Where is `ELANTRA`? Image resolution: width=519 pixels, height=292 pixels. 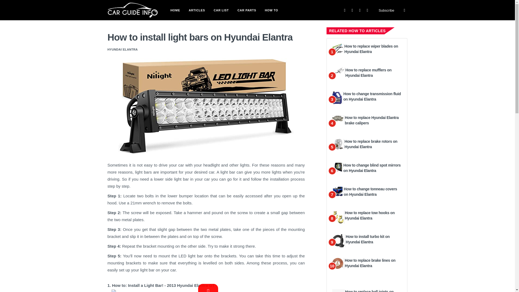
ELANTRA is located at coordinates (130, 49).